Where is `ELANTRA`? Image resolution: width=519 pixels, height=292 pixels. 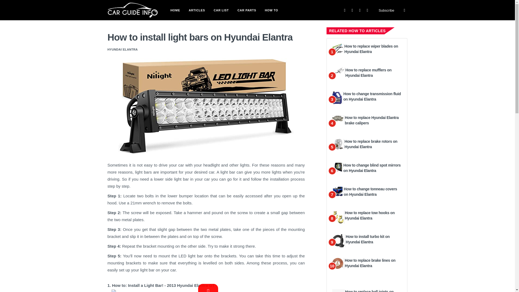
ELANTRA is located at coordinates (130, 49).